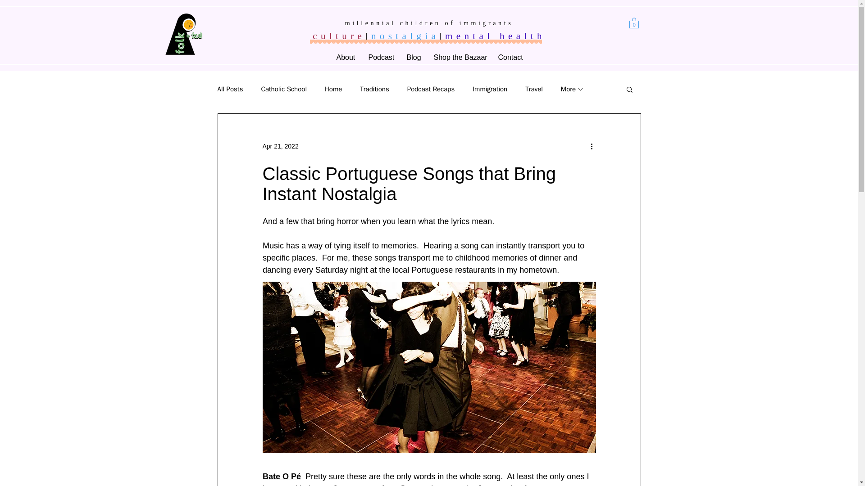  Describe the element at coordinates (534, 89) in the screenshot. I see `Travel` at that location.